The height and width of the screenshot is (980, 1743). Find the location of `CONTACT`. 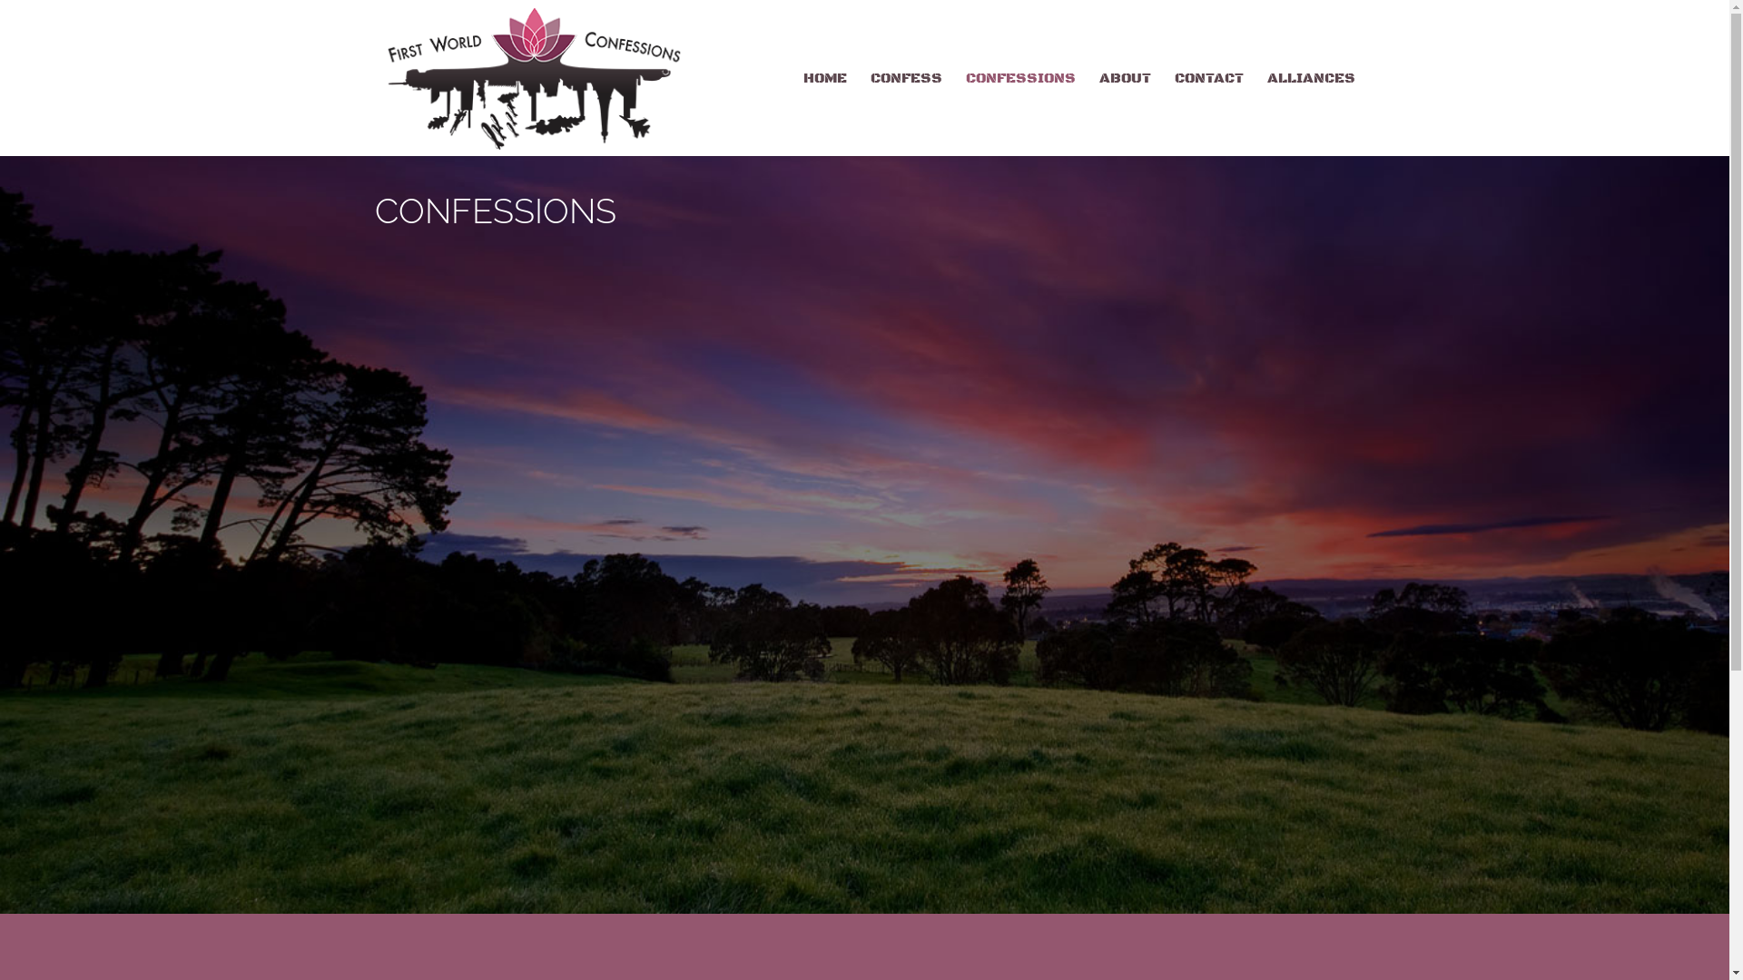

CONTACT is located at coordinates (1209, 114).